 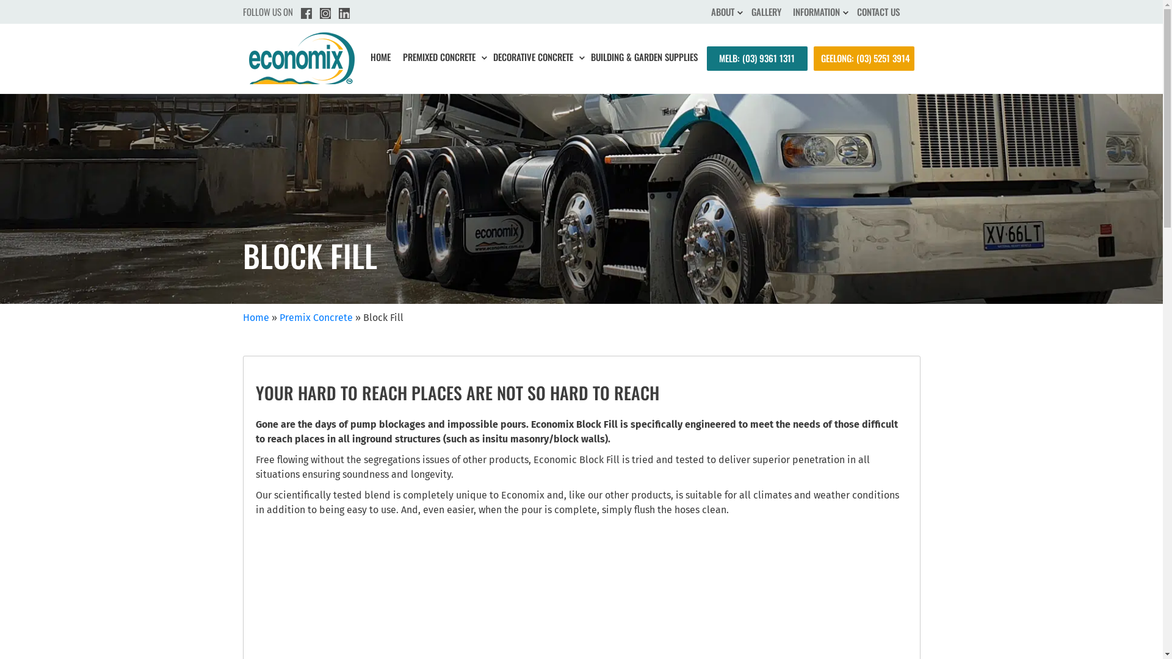 I want to click on PREMIXED CONCRETE, so click(x=441, y=57).